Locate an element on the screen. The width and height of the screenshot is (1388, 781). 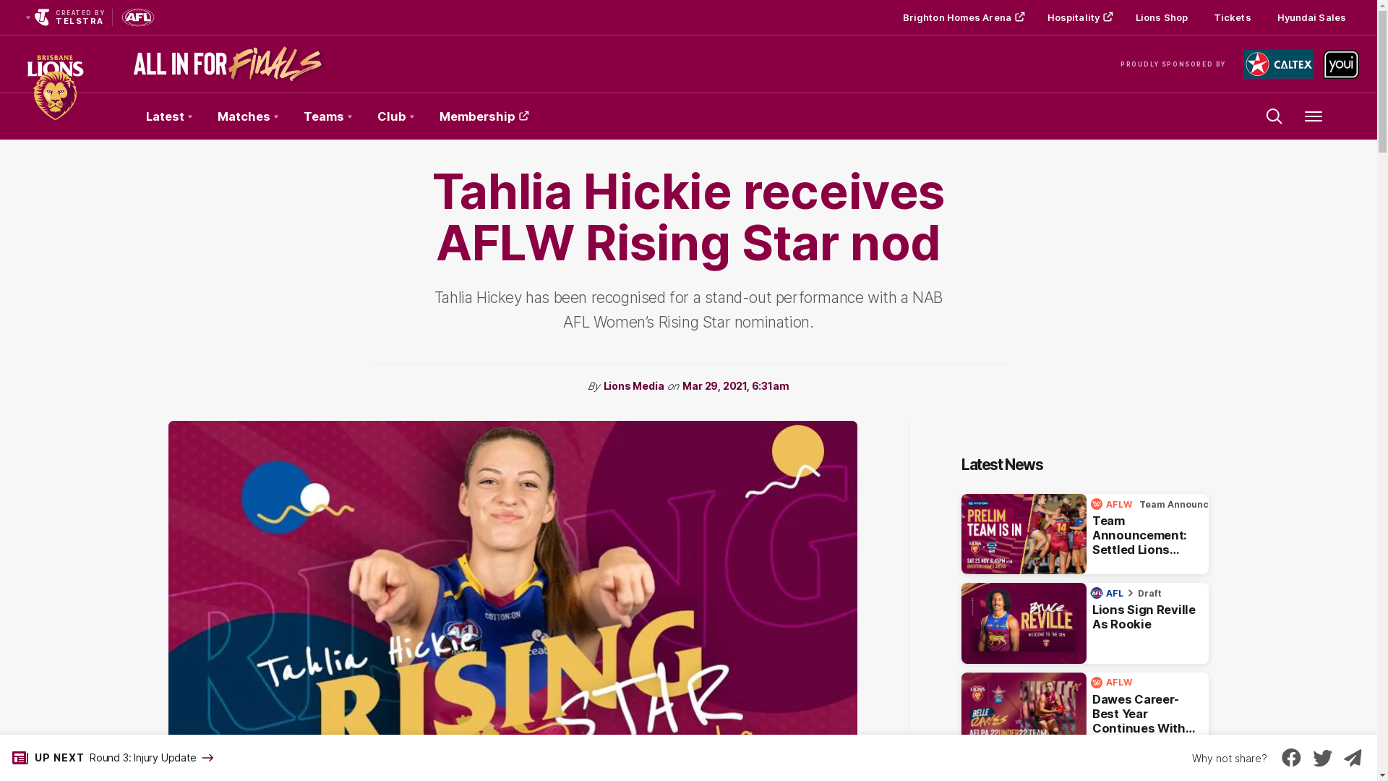
Membership is located at coordinates (483, 116).